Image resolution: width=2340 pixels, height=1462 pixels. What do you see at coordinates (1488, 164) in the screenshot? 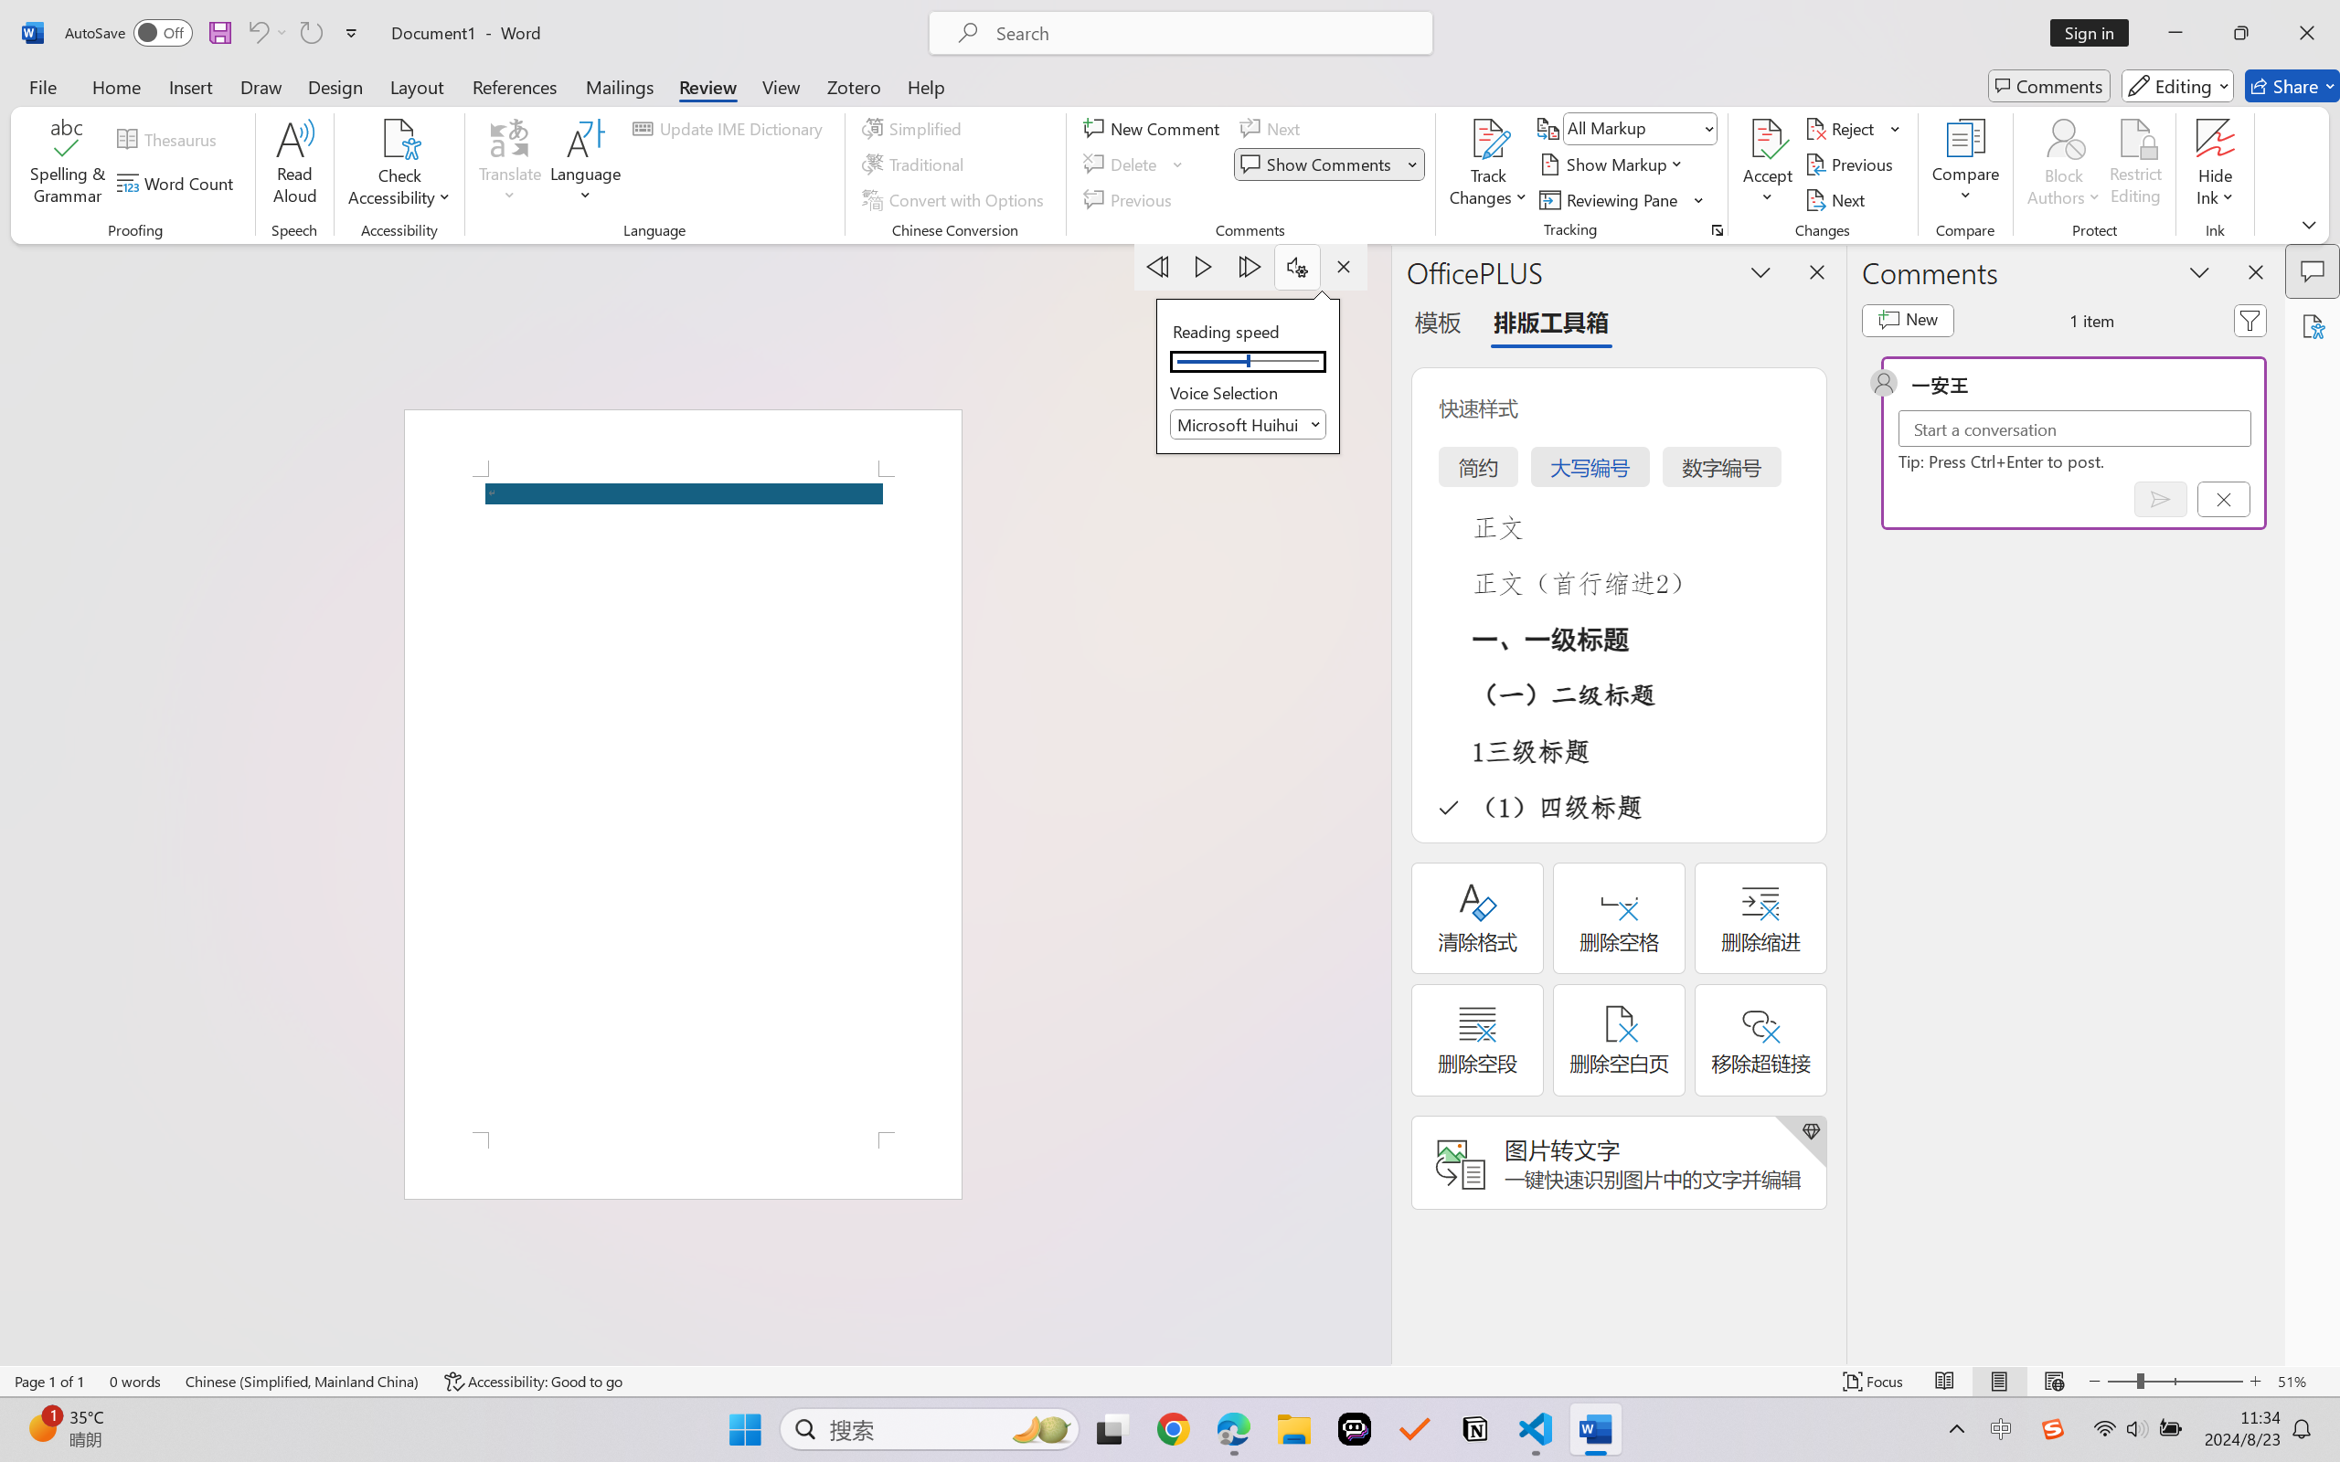
I see `Track Changes` at bounding box center [1488, 164].